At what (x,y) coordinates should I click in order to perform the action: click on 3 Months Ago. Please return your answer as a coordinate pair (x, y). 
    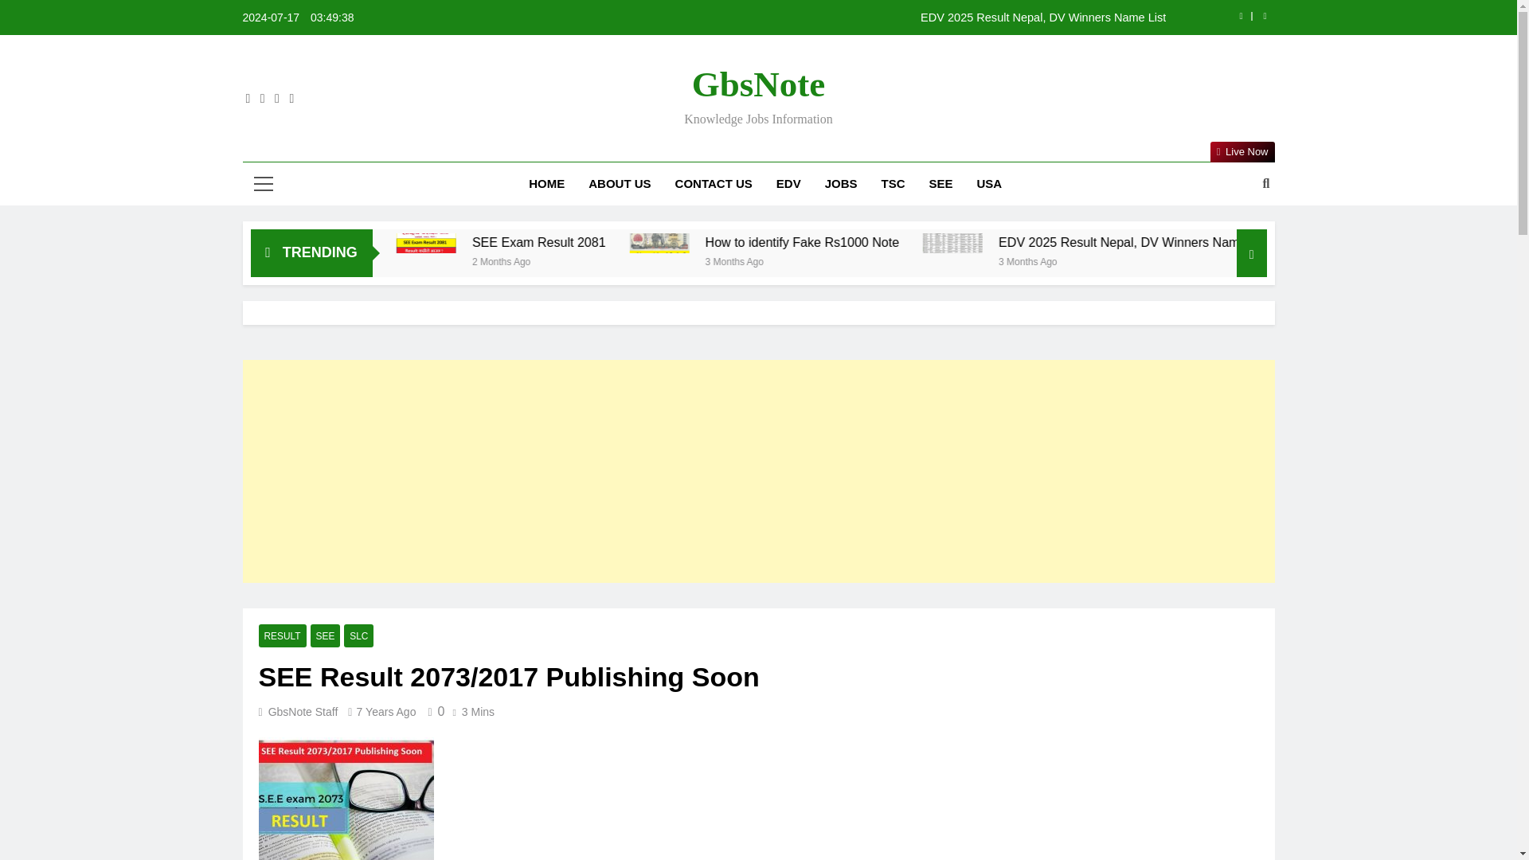
    Looking at the image, I should click on (889, 260).